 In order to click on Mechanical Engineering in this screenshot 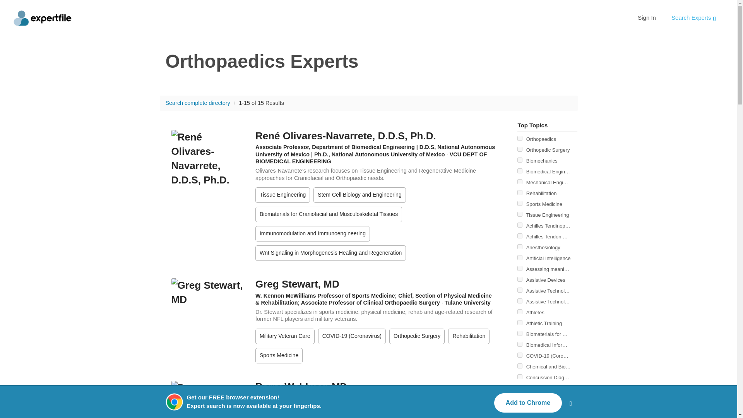, I will do `click(544, 182)`.